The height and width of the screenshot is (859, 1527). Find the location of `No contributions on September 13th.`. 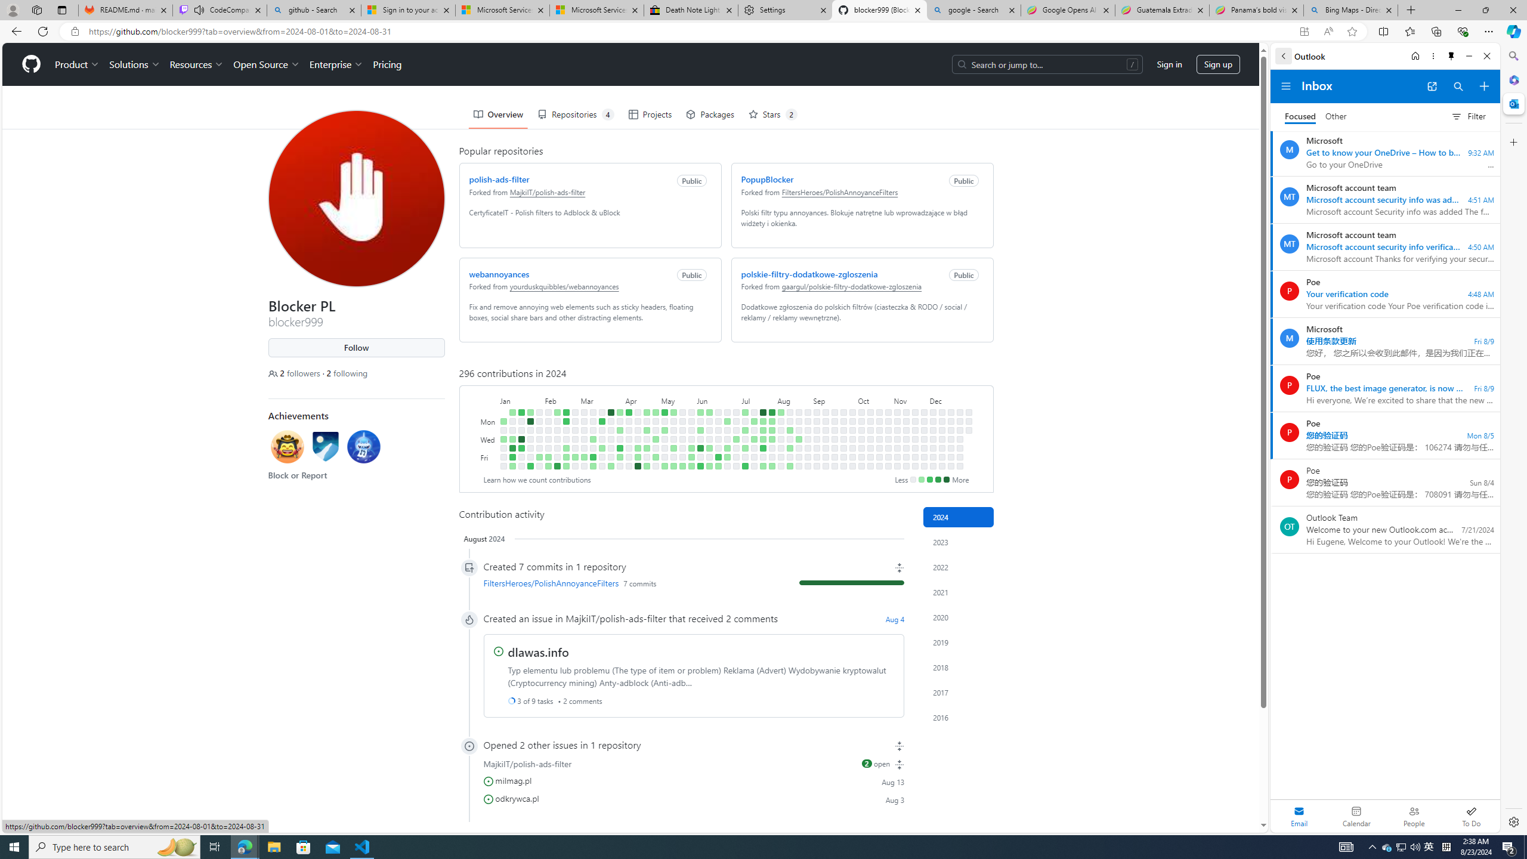

No contributions on September 13th. is located at coordinates (826, 457).